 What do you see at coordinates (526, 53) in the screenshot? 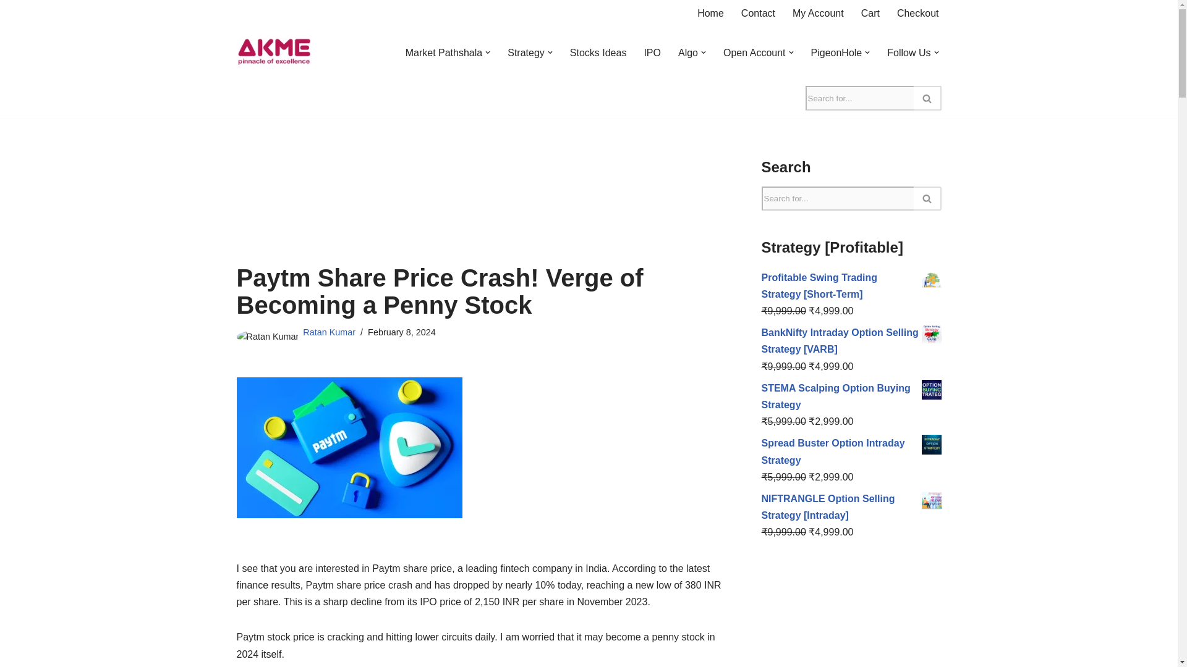
I see `Strategy` at bounding box center [526, 53].